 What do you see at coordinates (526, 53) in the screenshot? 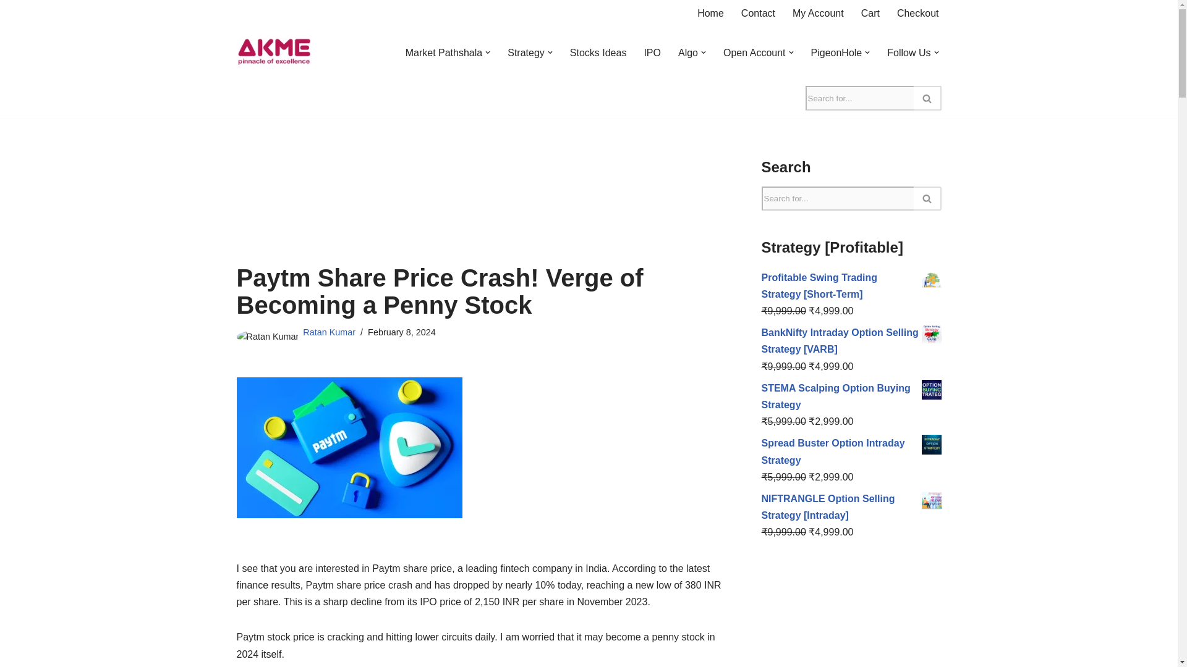
I see `Strategy` at bounding box center [526, 53].